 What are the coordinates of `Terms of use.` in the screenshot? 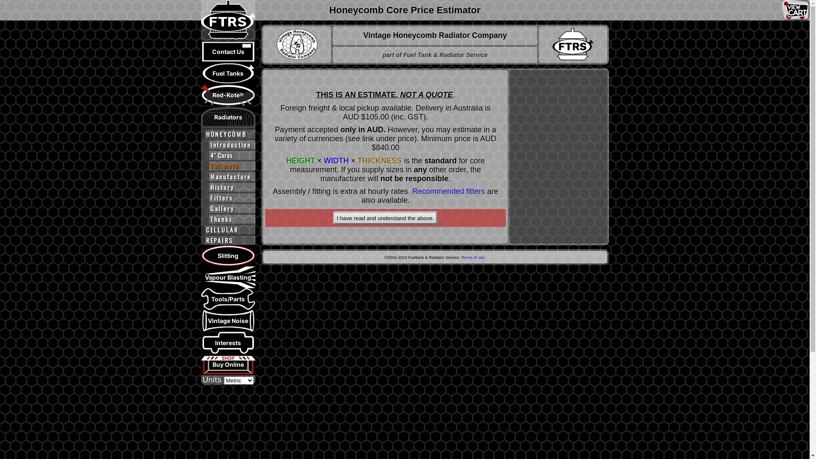 It's located at (473, 258).